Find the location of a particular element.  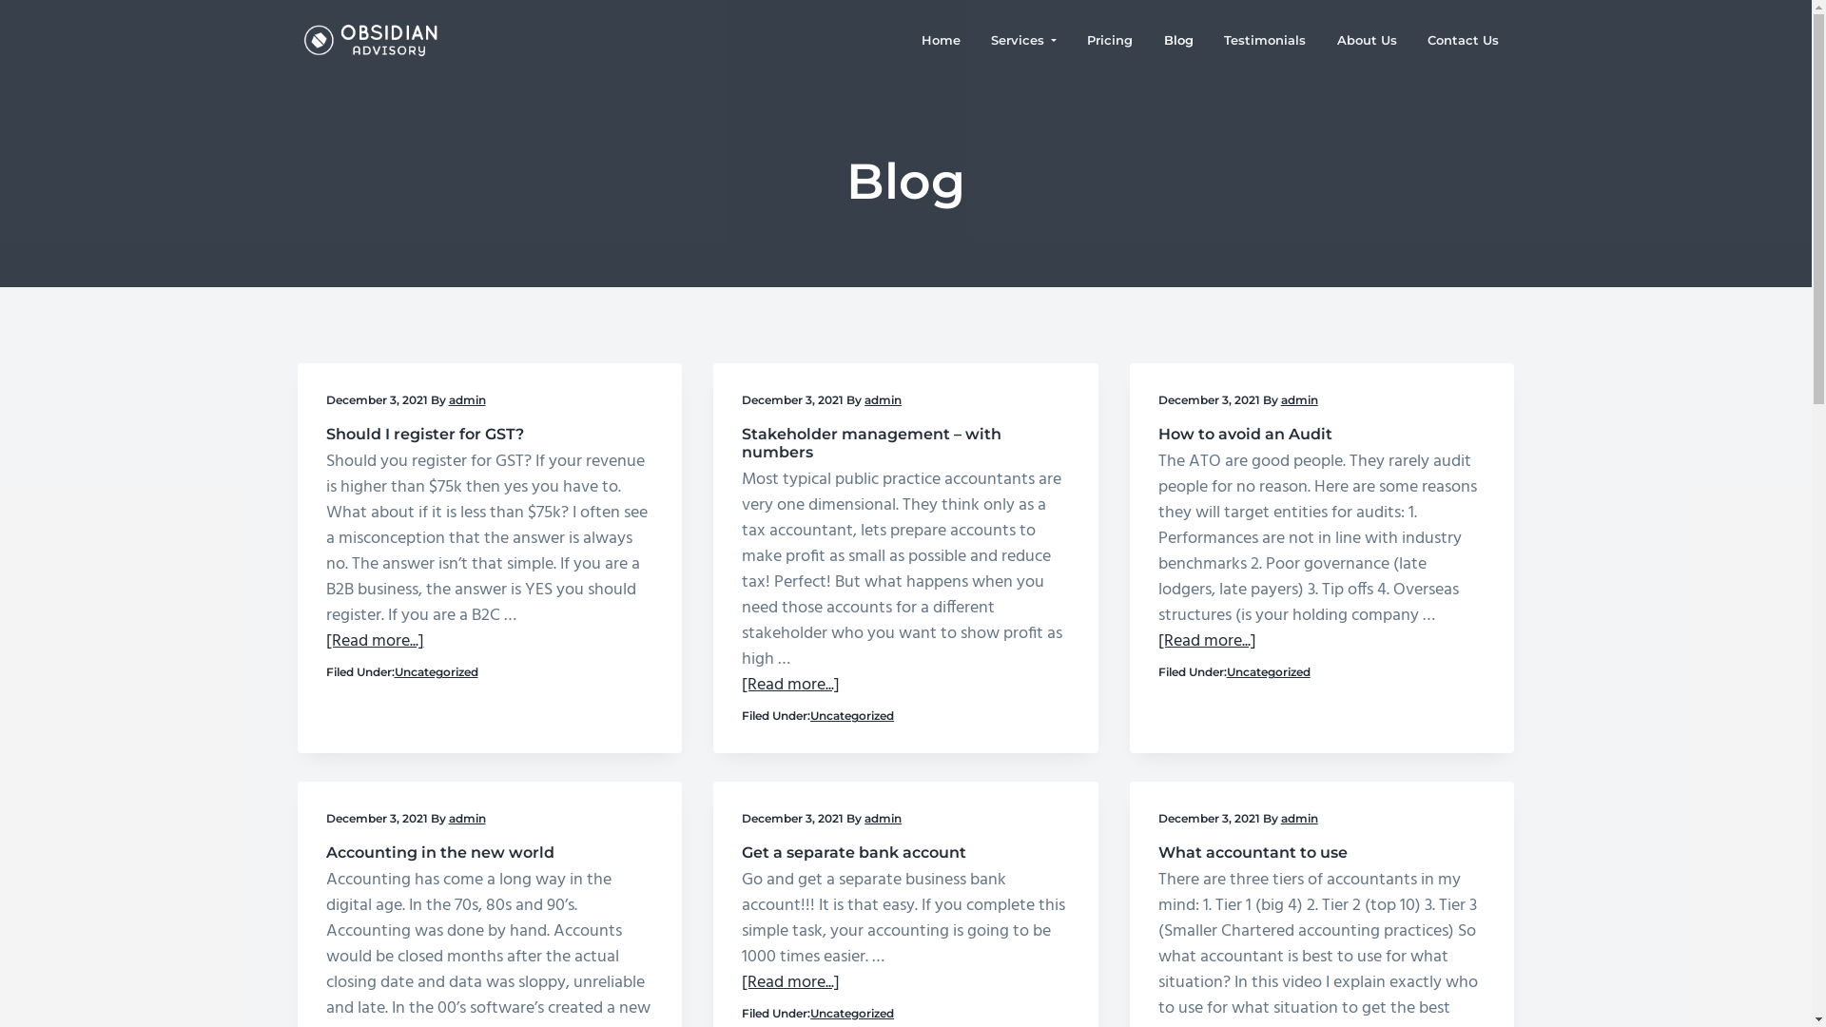

admin is located at coordinates (1299, 818).